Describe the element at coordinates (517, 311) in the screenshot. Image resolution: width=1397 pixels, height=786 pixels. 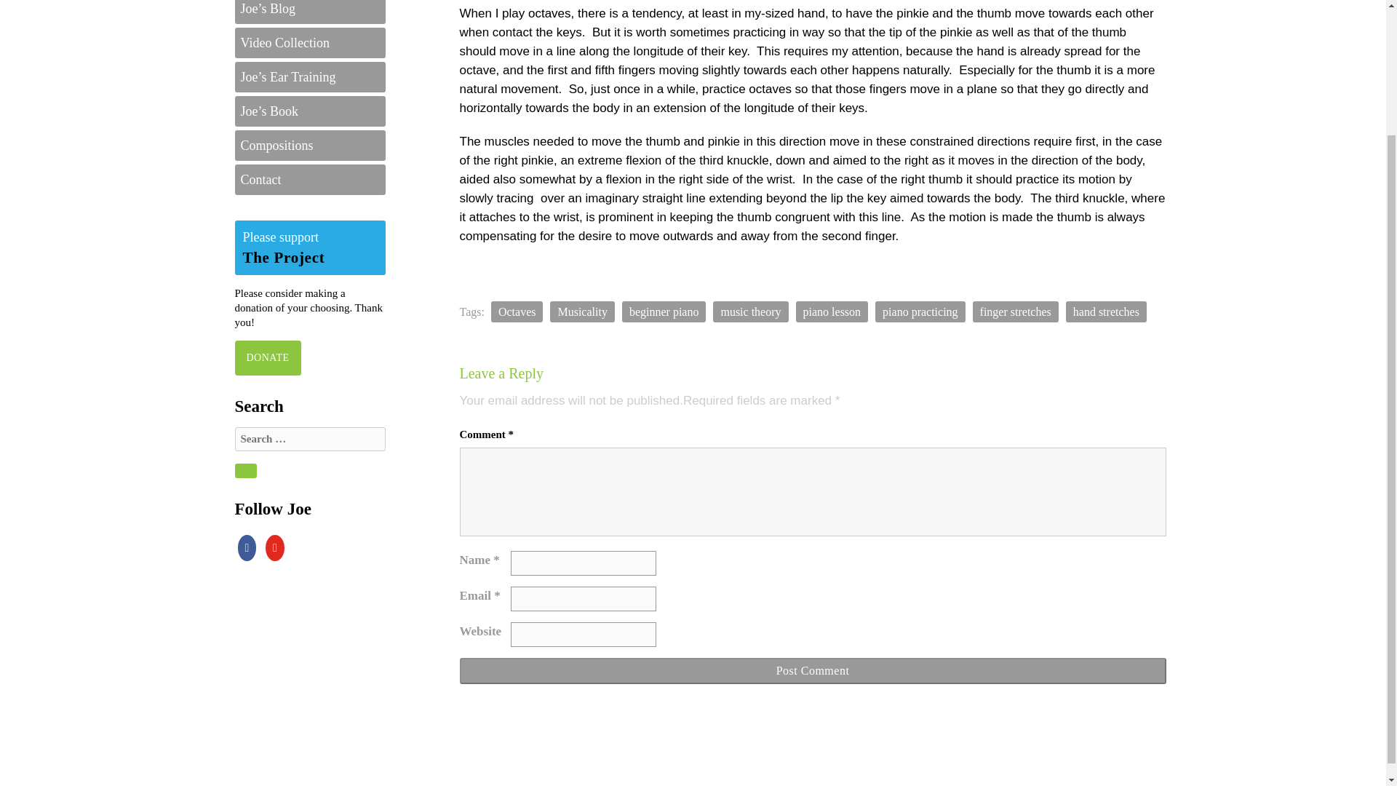
I see `Octaves` at that location.